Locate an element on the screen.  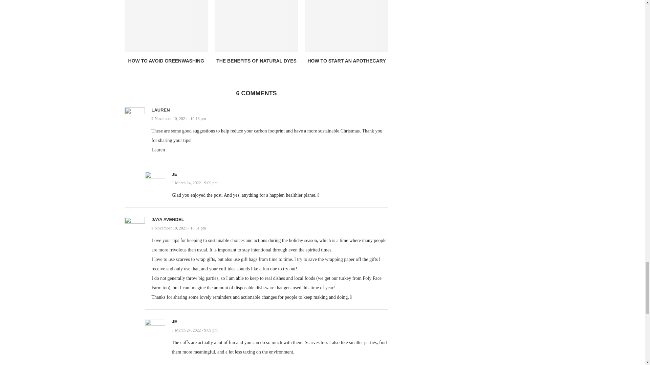
HOW TO AVOID GREENWASHING is located at coordinates (166, 60).